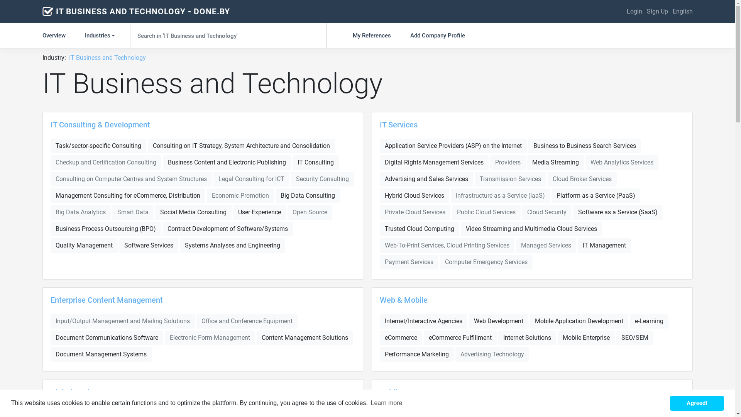 This screenshot has height=417, width=741. I want to click on Industries, so click(101, 36).